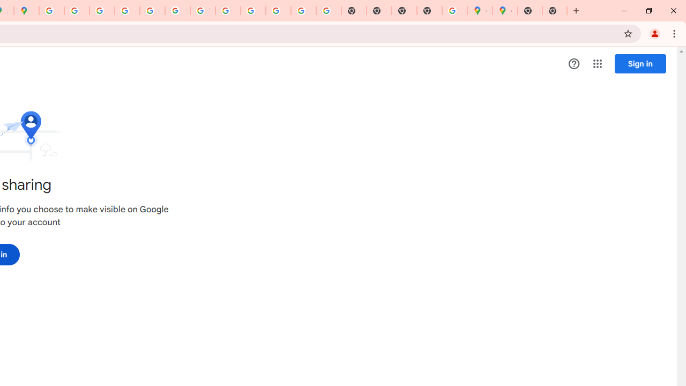 The image size is (686, 386). Describe the element at coordinates (102, 11) in the screenshot. I see `Privacy Help Center - Policies Help` at that location.